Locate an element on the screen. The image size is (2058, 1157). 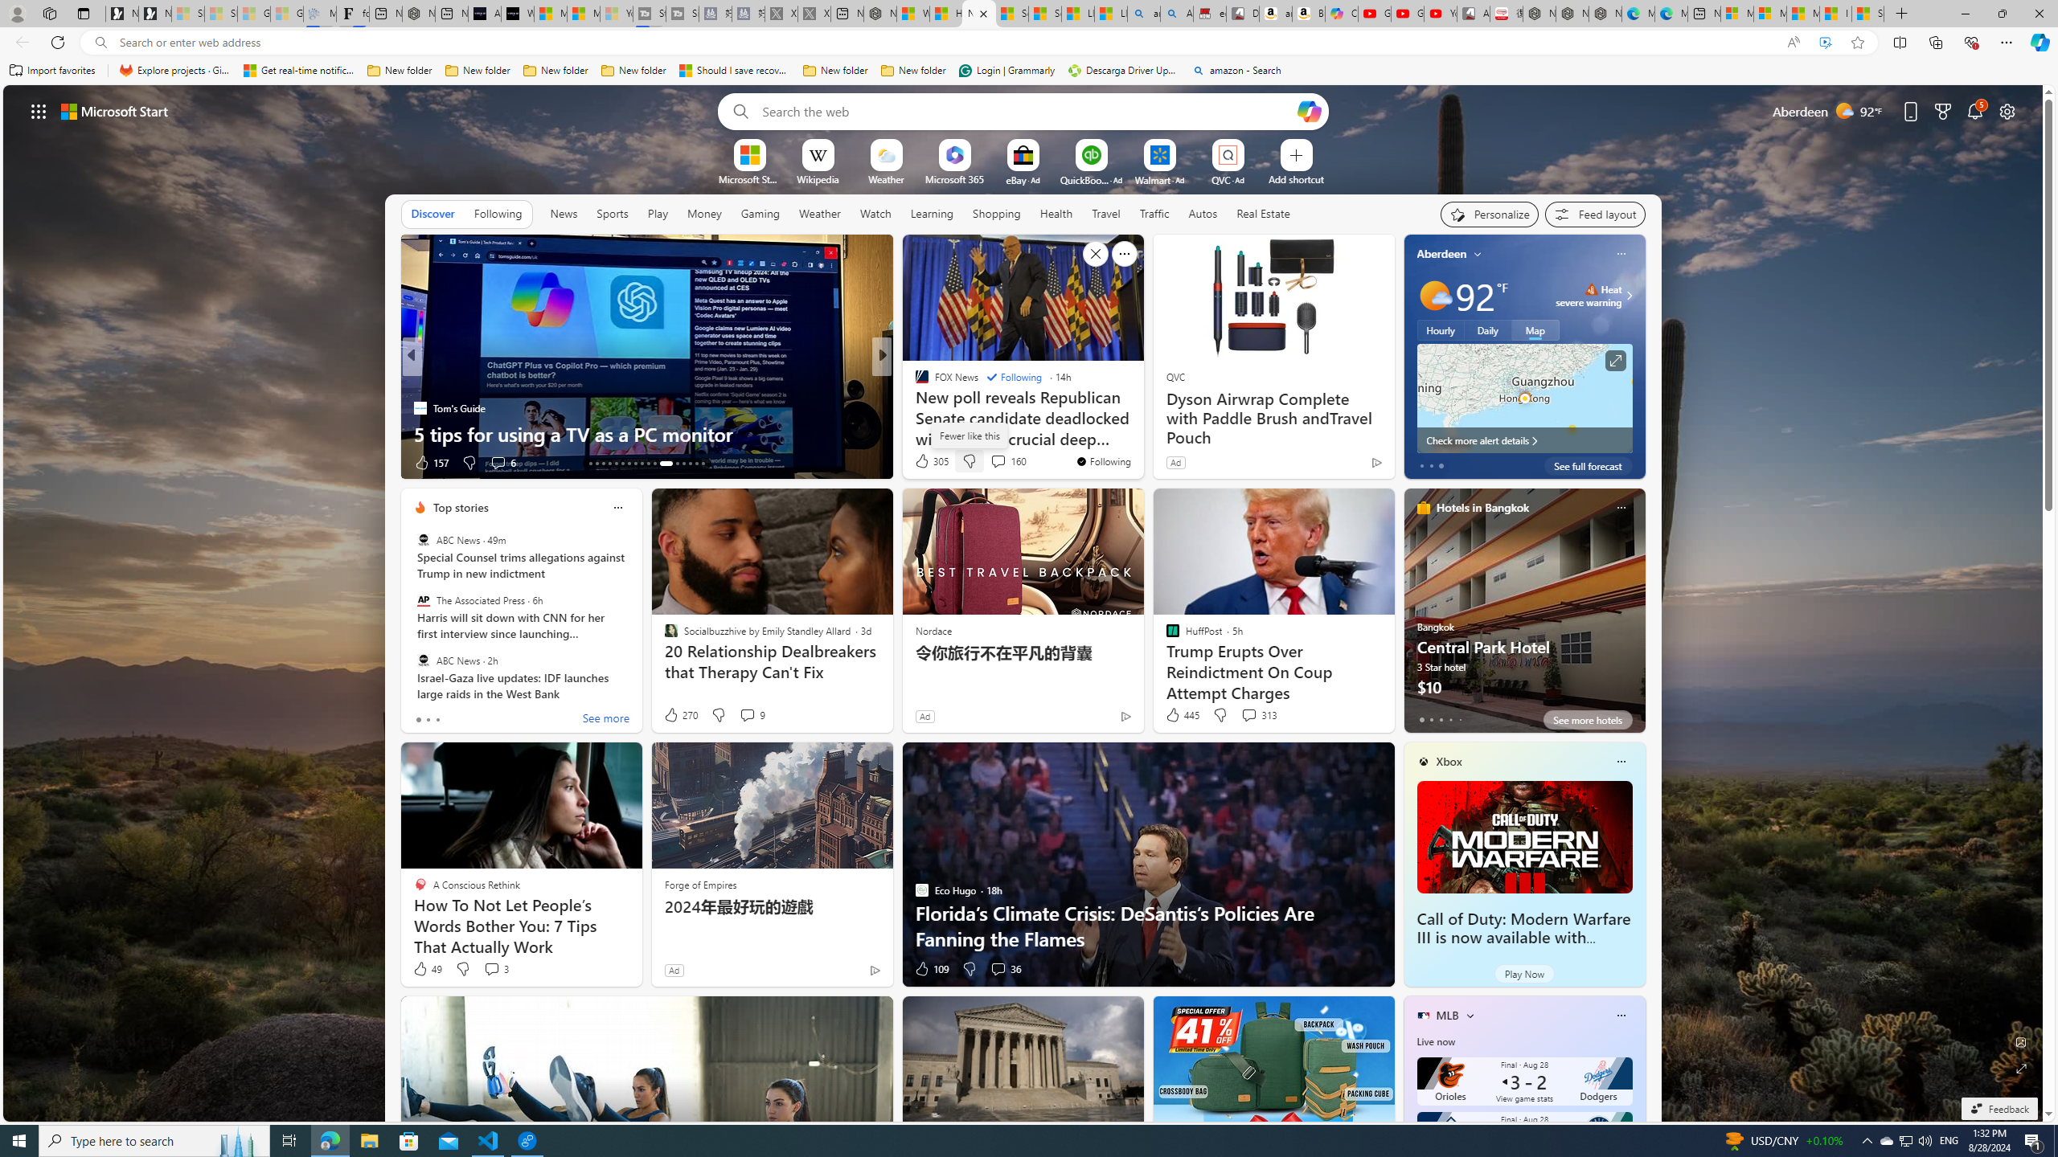
Autos is located at coordinates (1203, 214).